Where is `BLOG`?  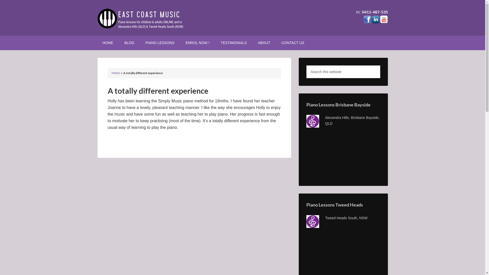
BLOG is located at coordinates (129, 43).